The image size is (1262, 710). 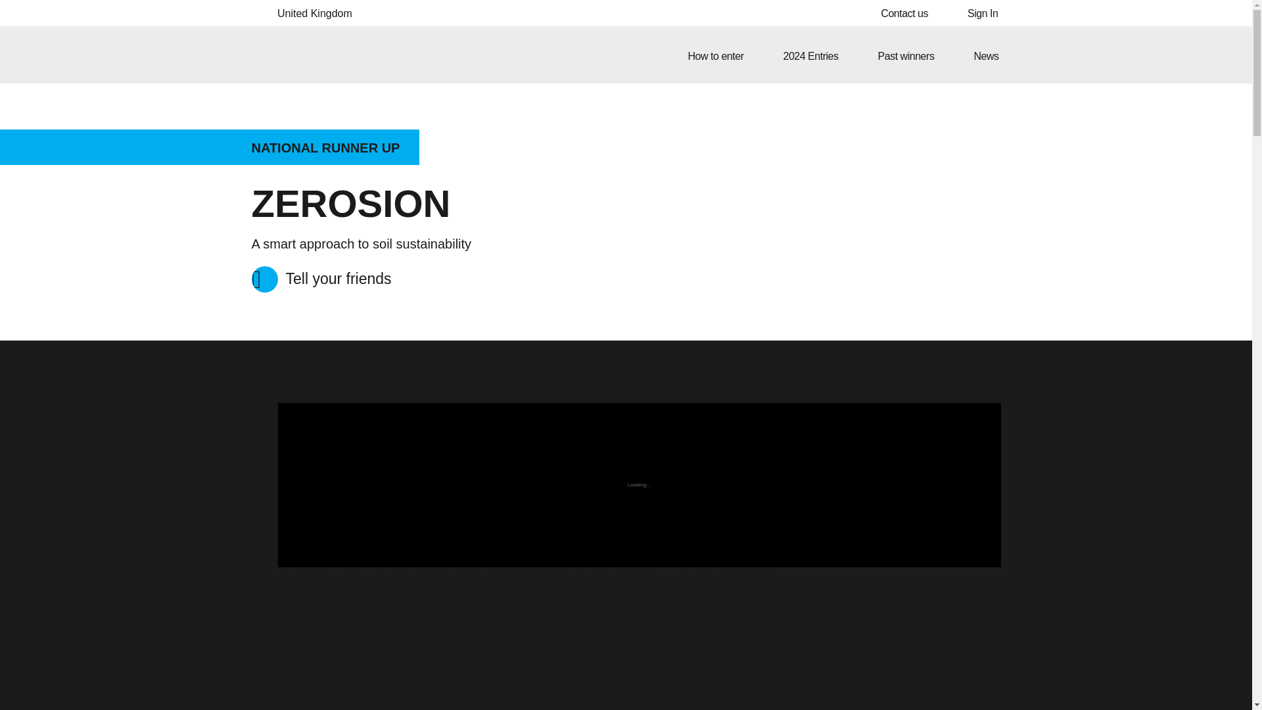 What do you see at coordinates (982, 13) in the screenshot?
I see `2024 Entries` at bounding box center [982, 13].